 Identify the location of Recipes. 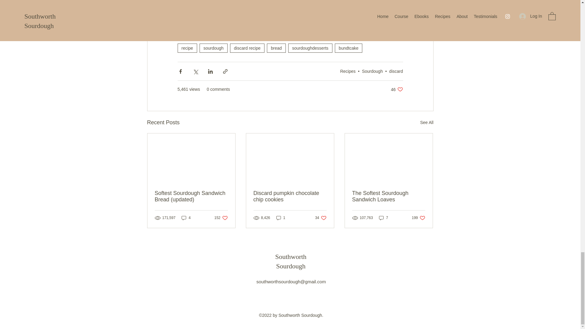
(348, 71).